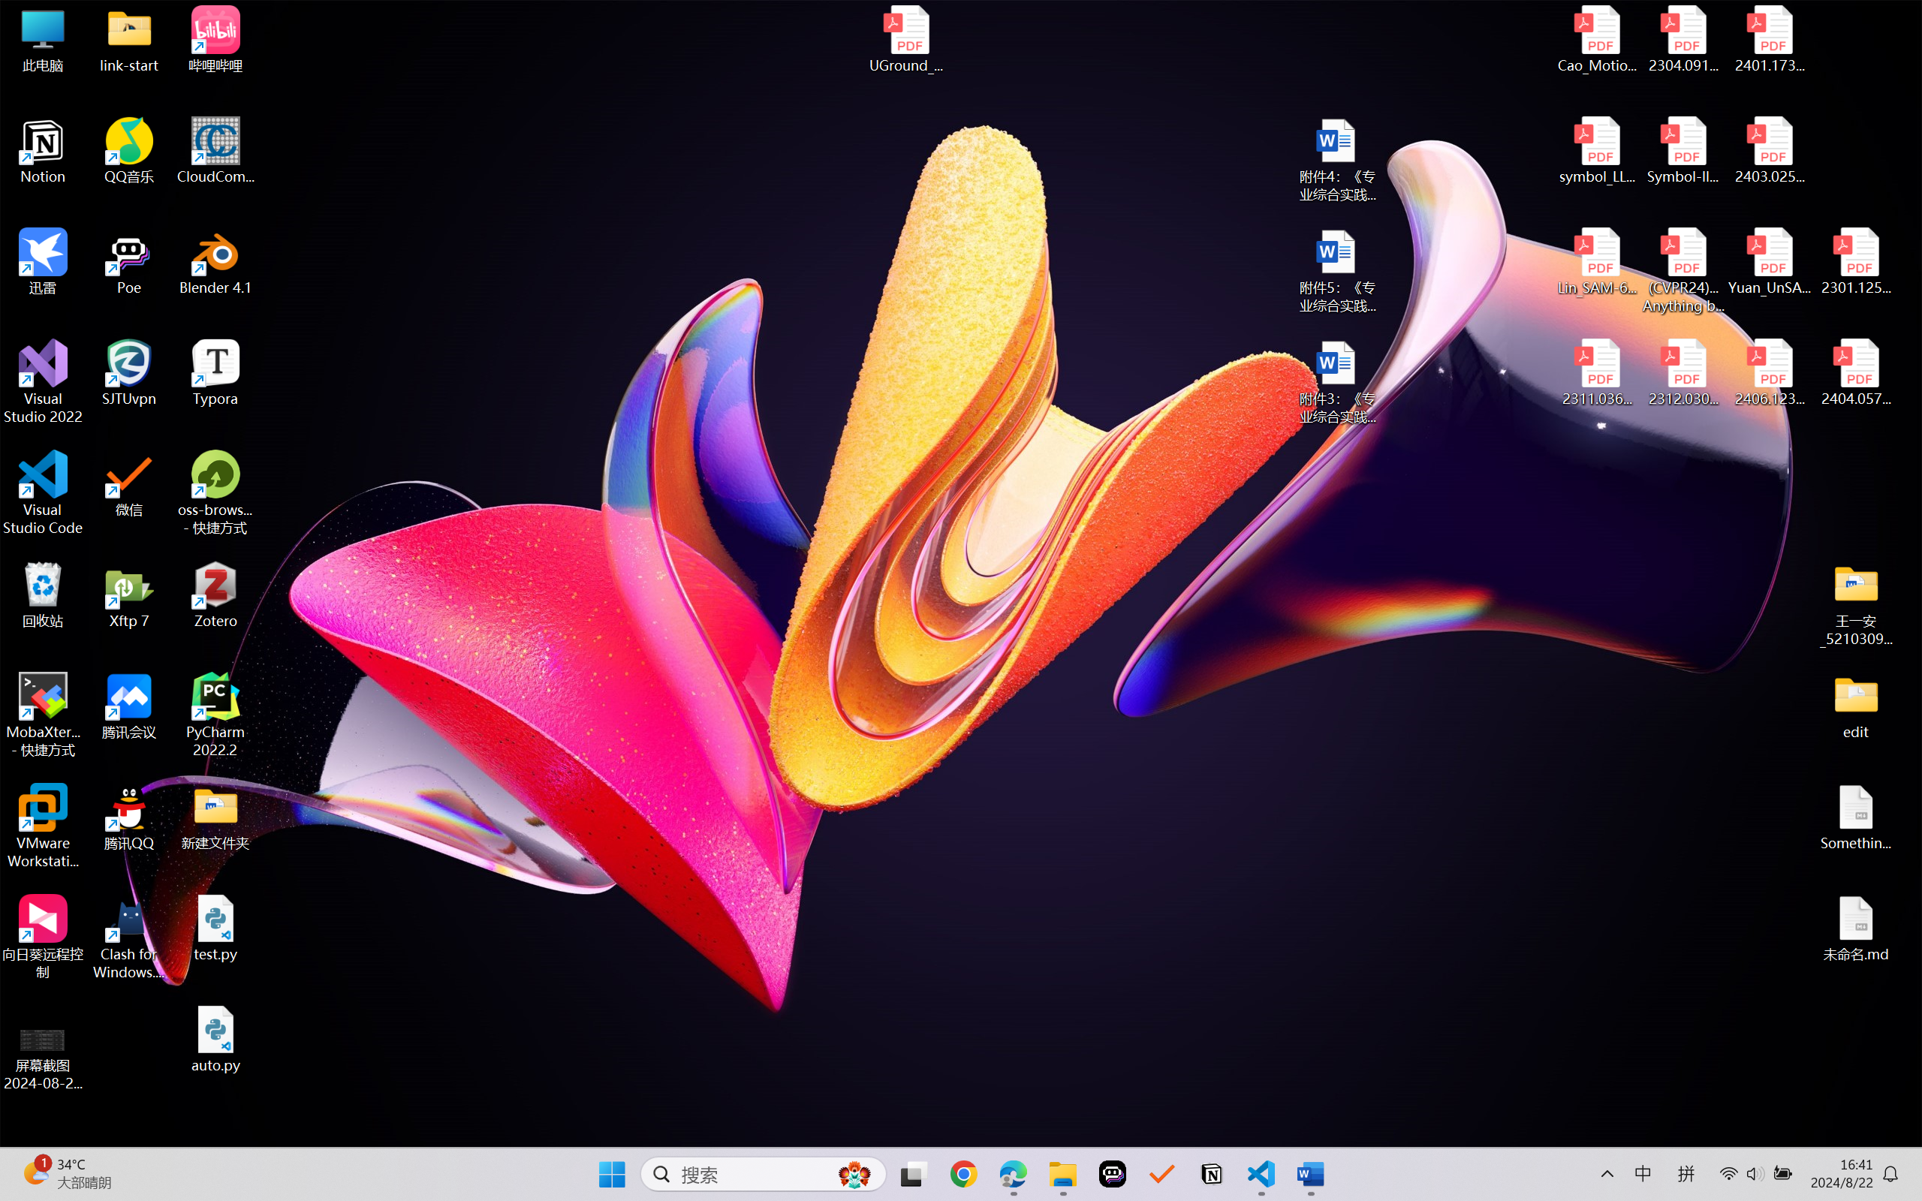 The image size is (1922, 1201). I want to click on Google Chrome, so click(963, 1174).